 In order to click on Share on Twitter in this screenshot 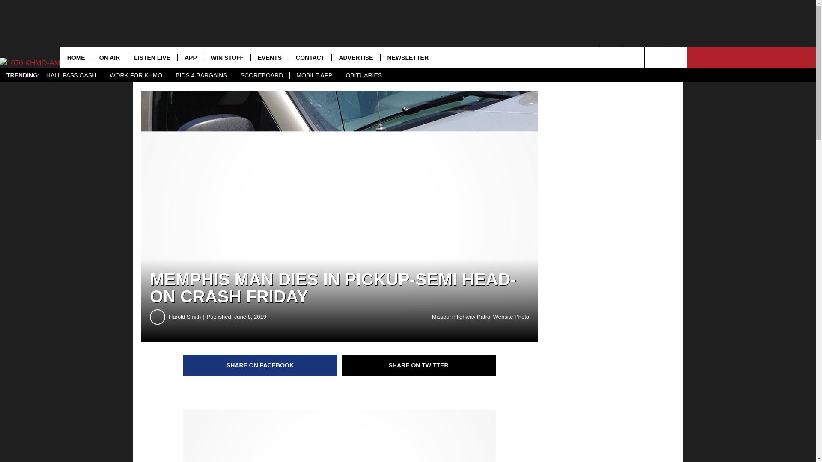, I will do `click(419, 365)`.